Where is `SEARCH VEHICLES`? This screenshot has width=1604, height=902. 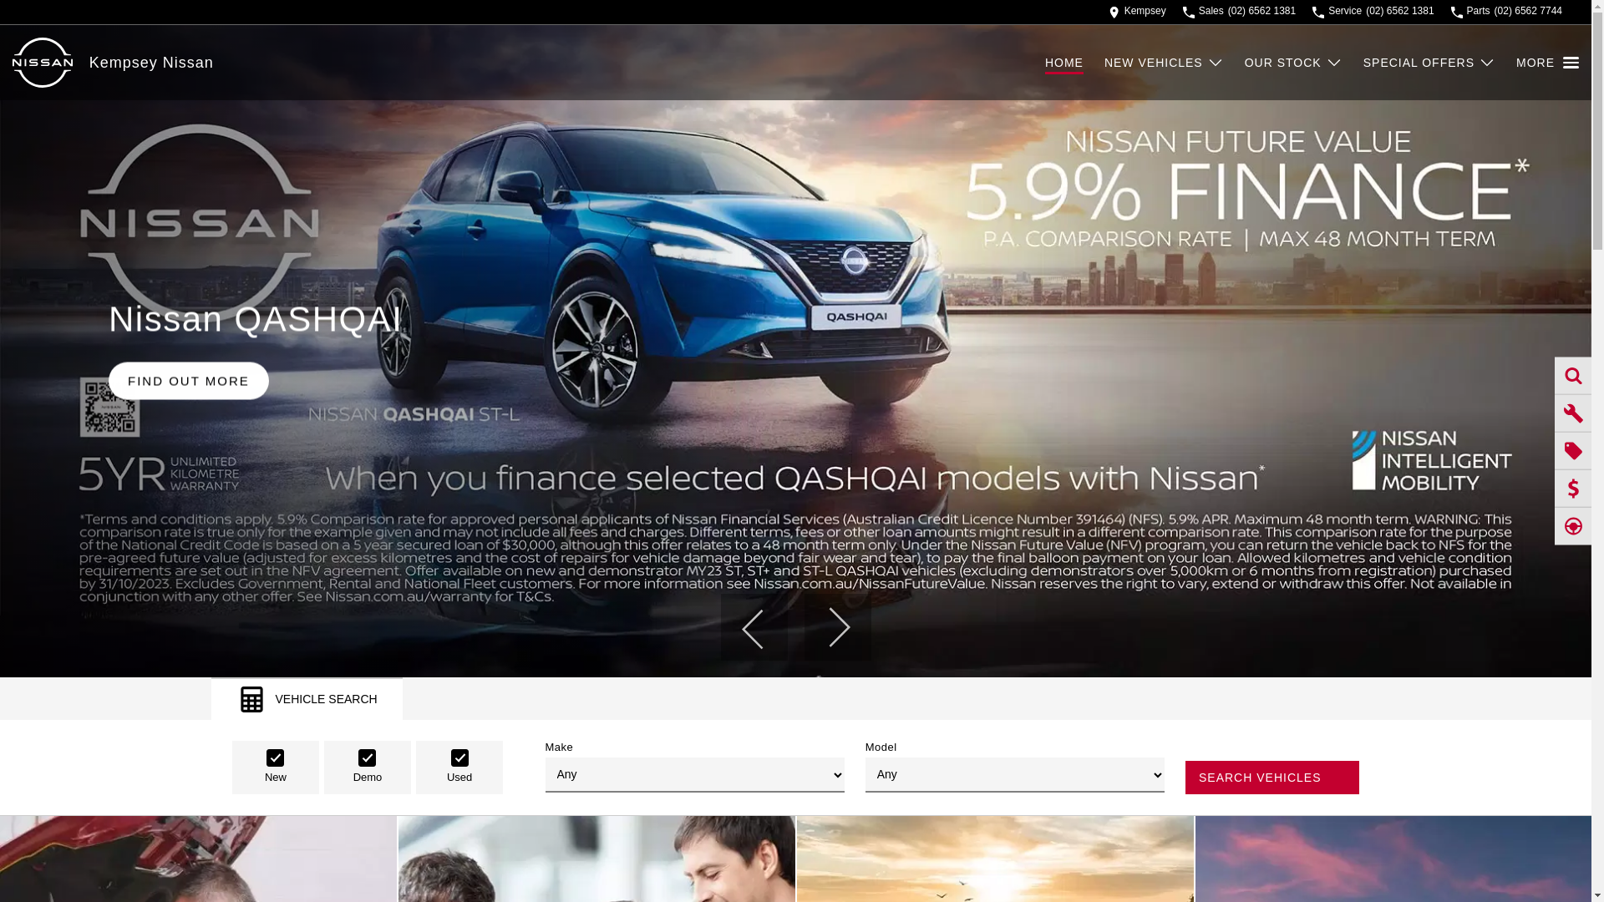 SEARCH VEHICLES is located at coordinates (1272, 778).